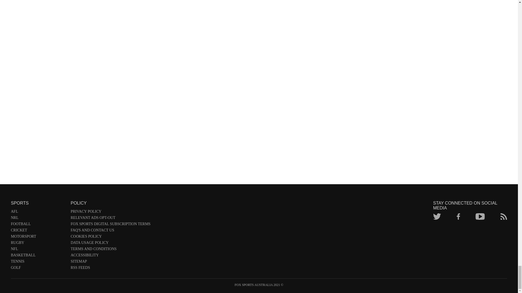  I want to click on FOOTBALL, so click(38, 225).